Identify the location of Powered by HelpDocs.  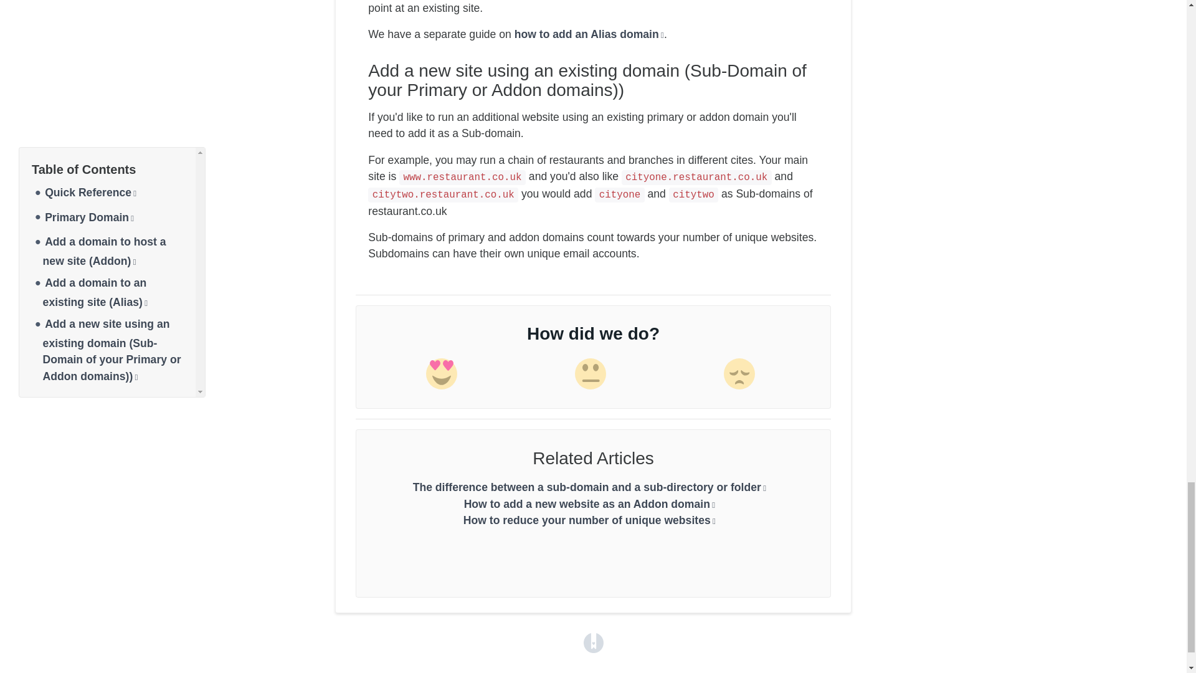
(593, 642).